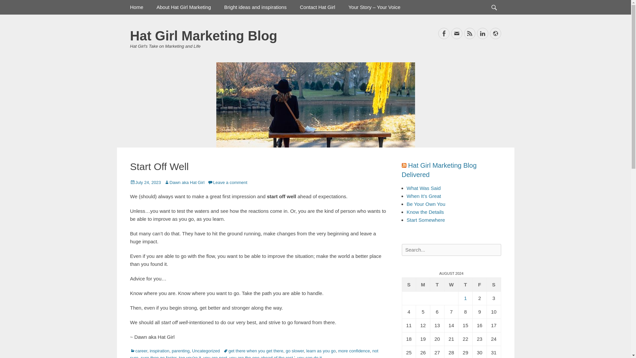 The height and width of the screenshot is (358, 636). I want to click on Feed, so click(469, 33).